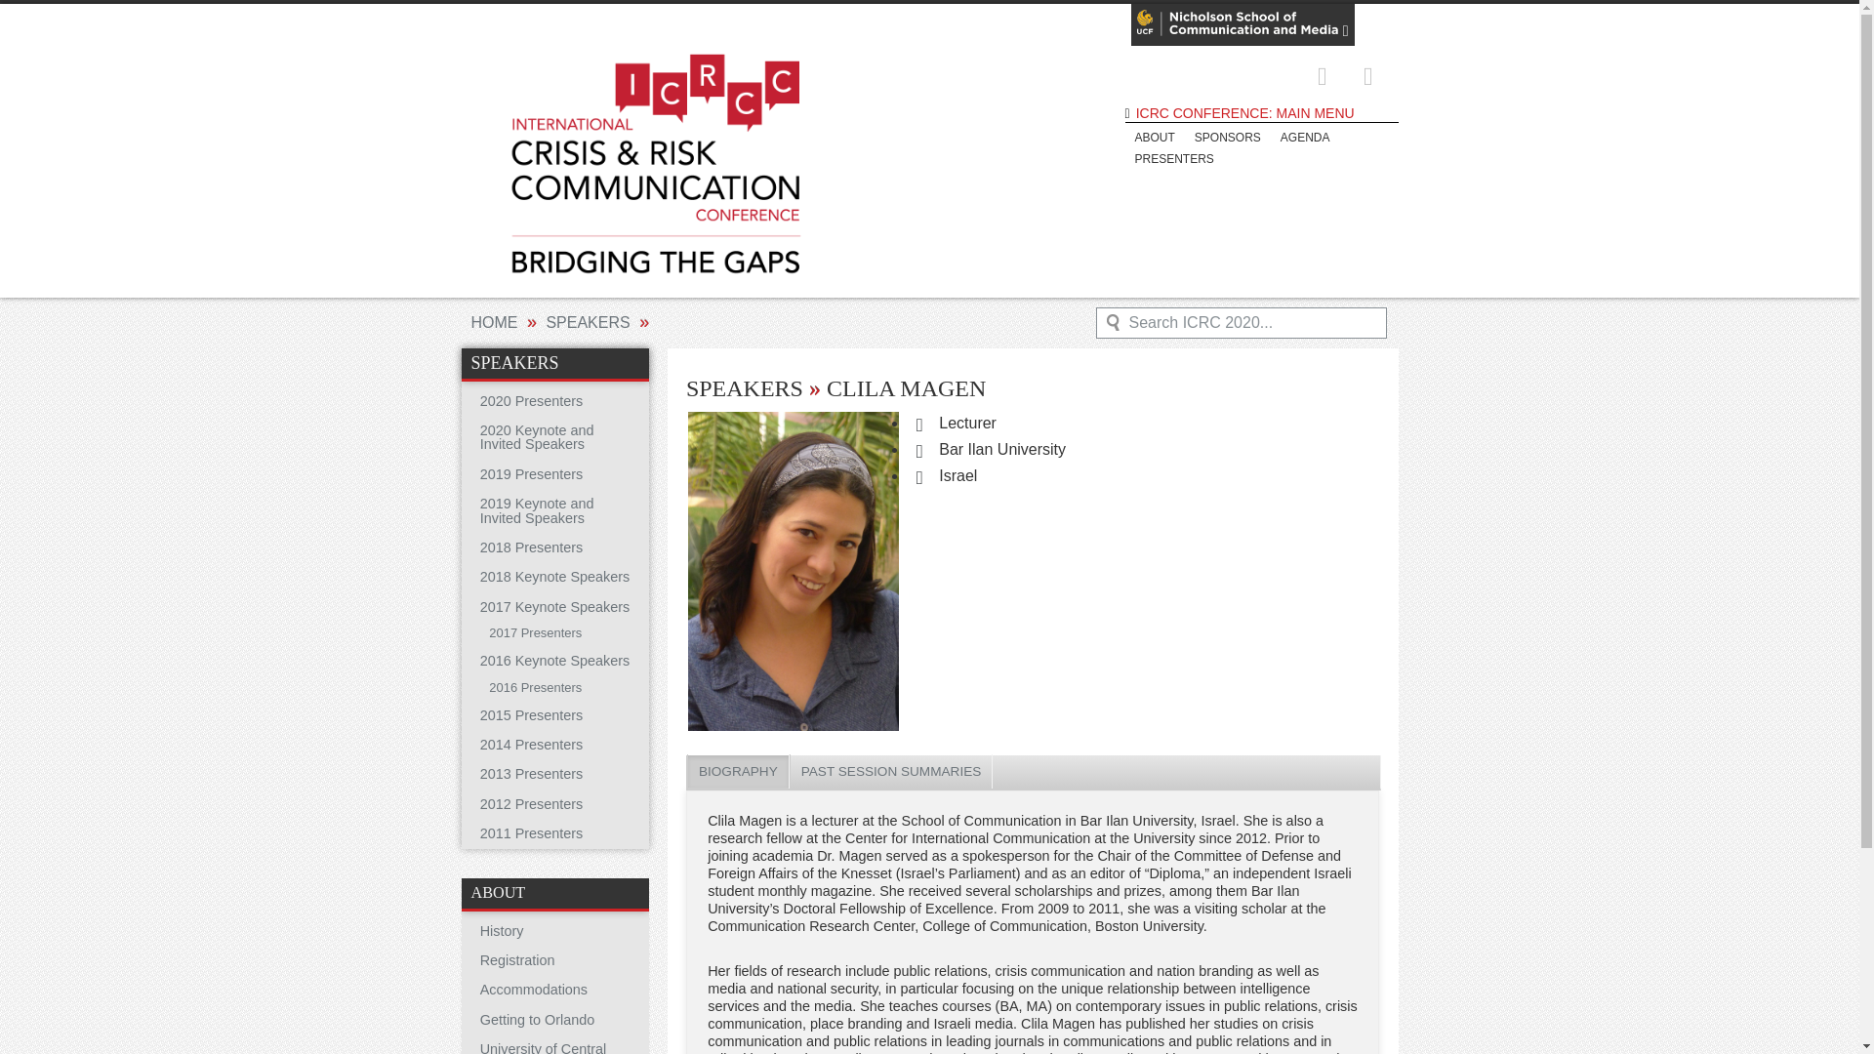 The height and width of the screenshot is (1054, 1874). What do you see at coordinates (554, 960) in the screenshot?
I see `Registration` at bounding box center [554, 960].